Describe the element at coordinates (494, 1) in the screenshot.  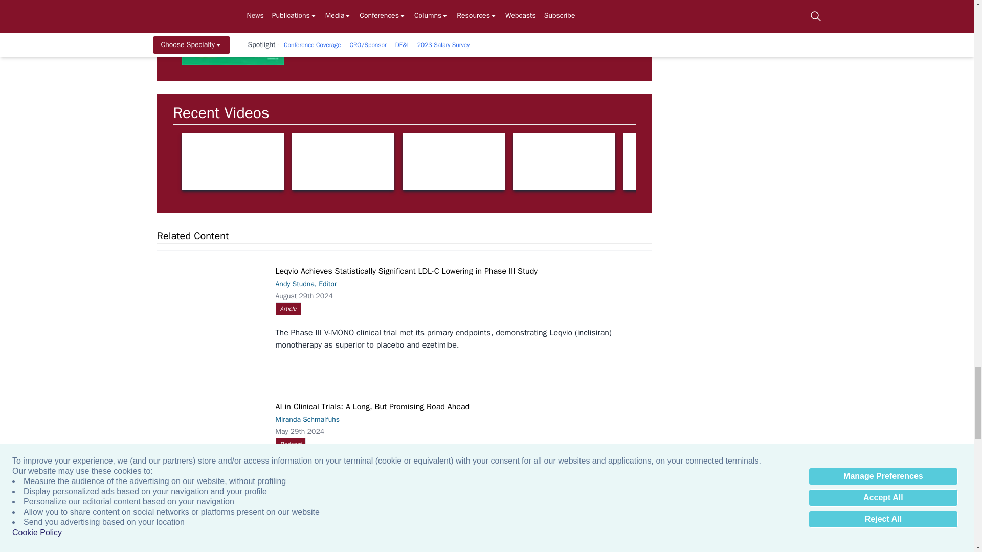
I see `i1-424968-1408670708259.jpg` at that location.